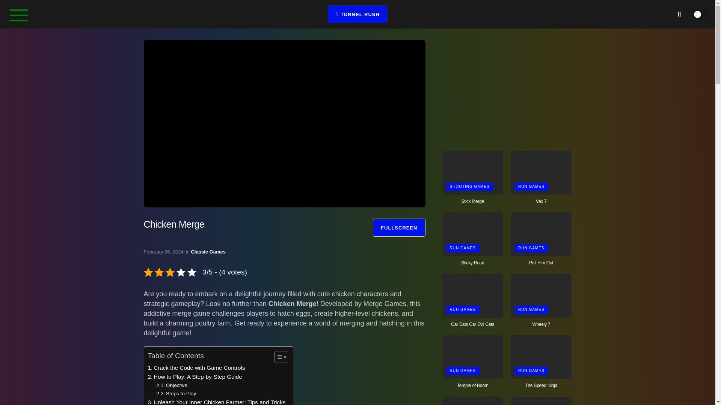 The image size is (721, 405). What do you see at coordinates (399, 227) in the screenshot?
I see `FULLSCREEN` at bounding box center [399, 227].